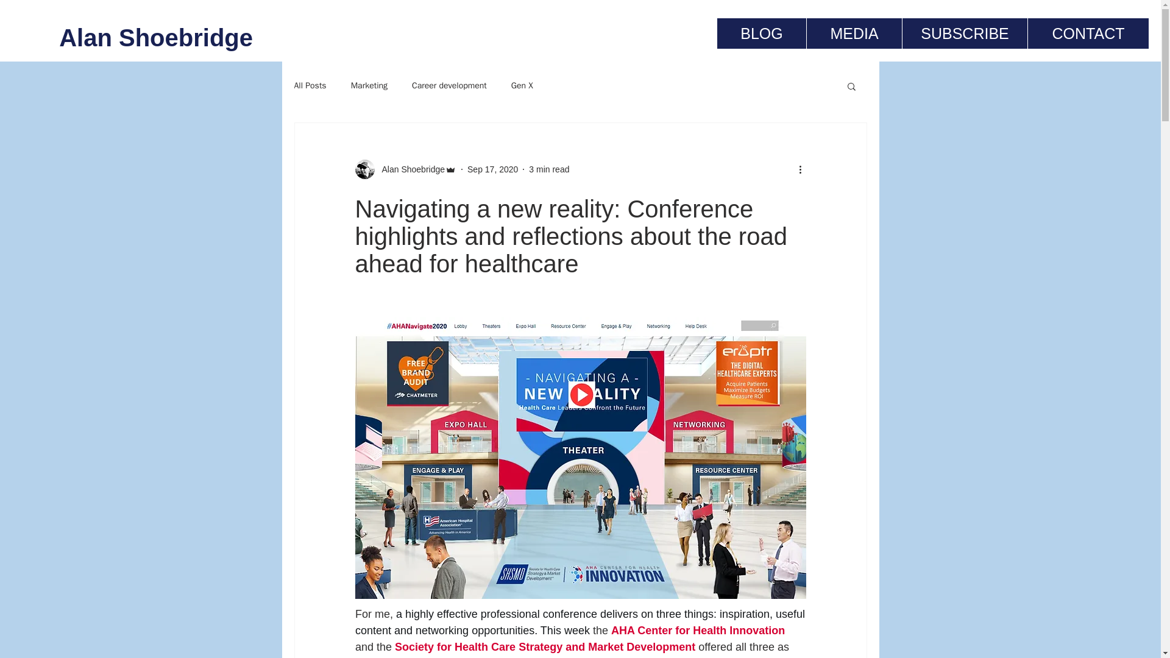 This screenshot has width=1170, height=658. Describe the element at coordinates (964, 33) in the screenshot. I see `SUBSCRIBE` at that location.